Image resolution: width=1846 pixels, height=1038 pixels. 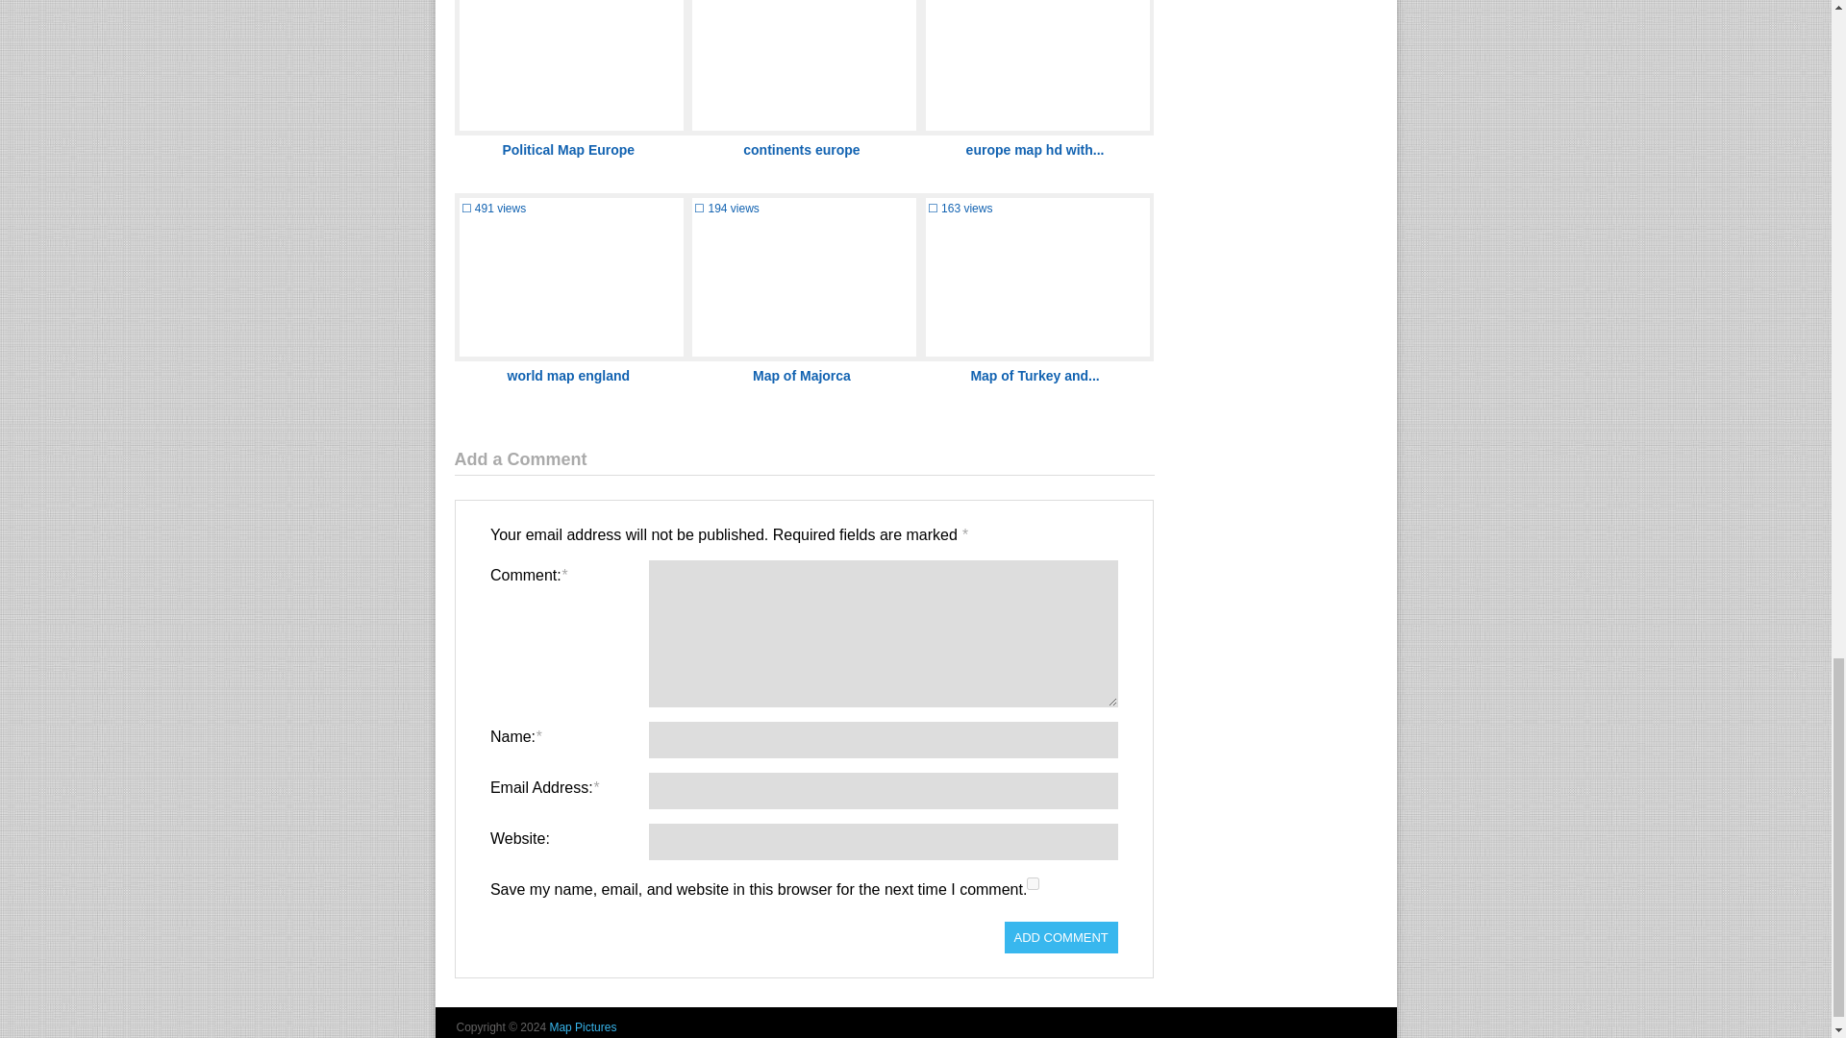 What do you see at coordinates (568, 150) in the screenshot?
I see `Political Map Europe` at bounding box center [568, 150].